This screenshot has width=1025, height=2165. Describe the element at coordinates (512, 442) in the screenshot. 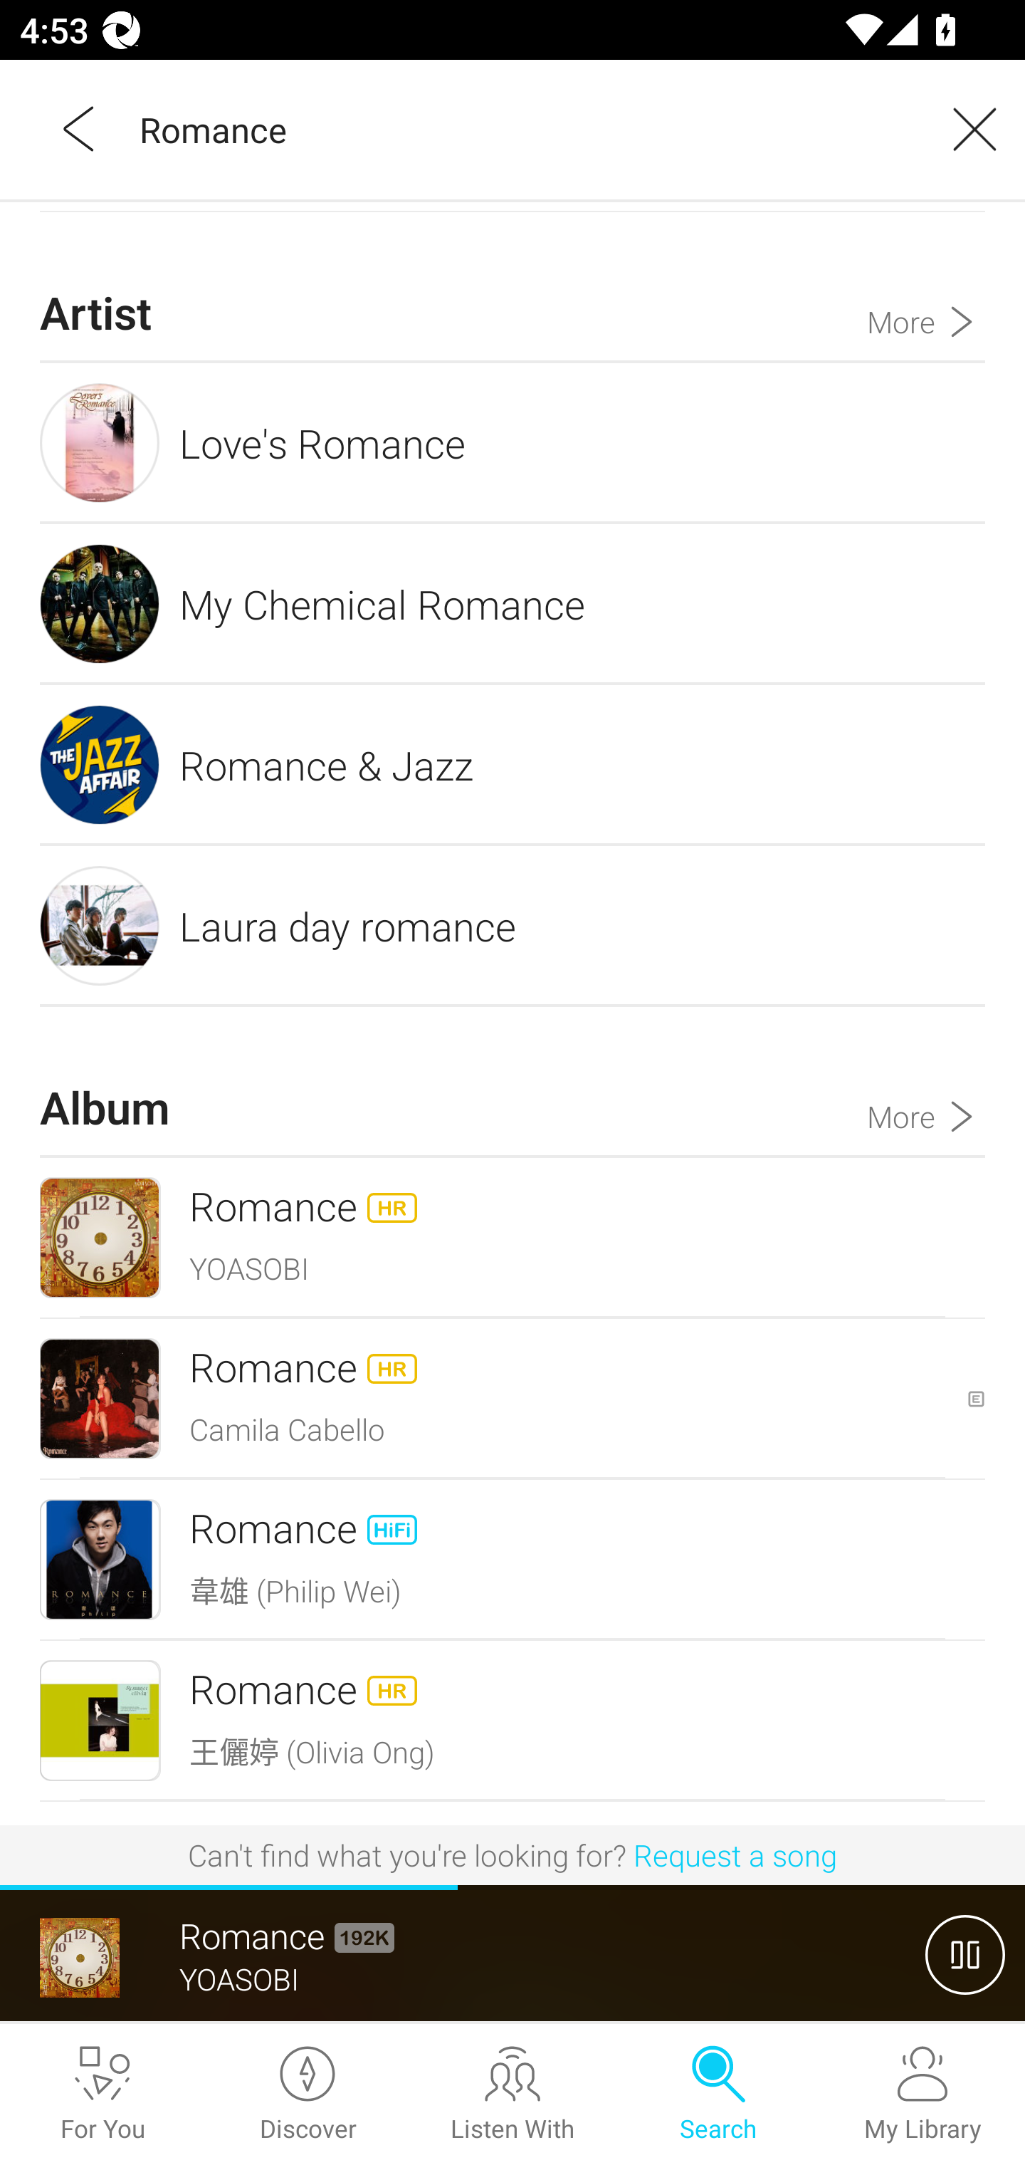

I see `Love's Romance` at that location.